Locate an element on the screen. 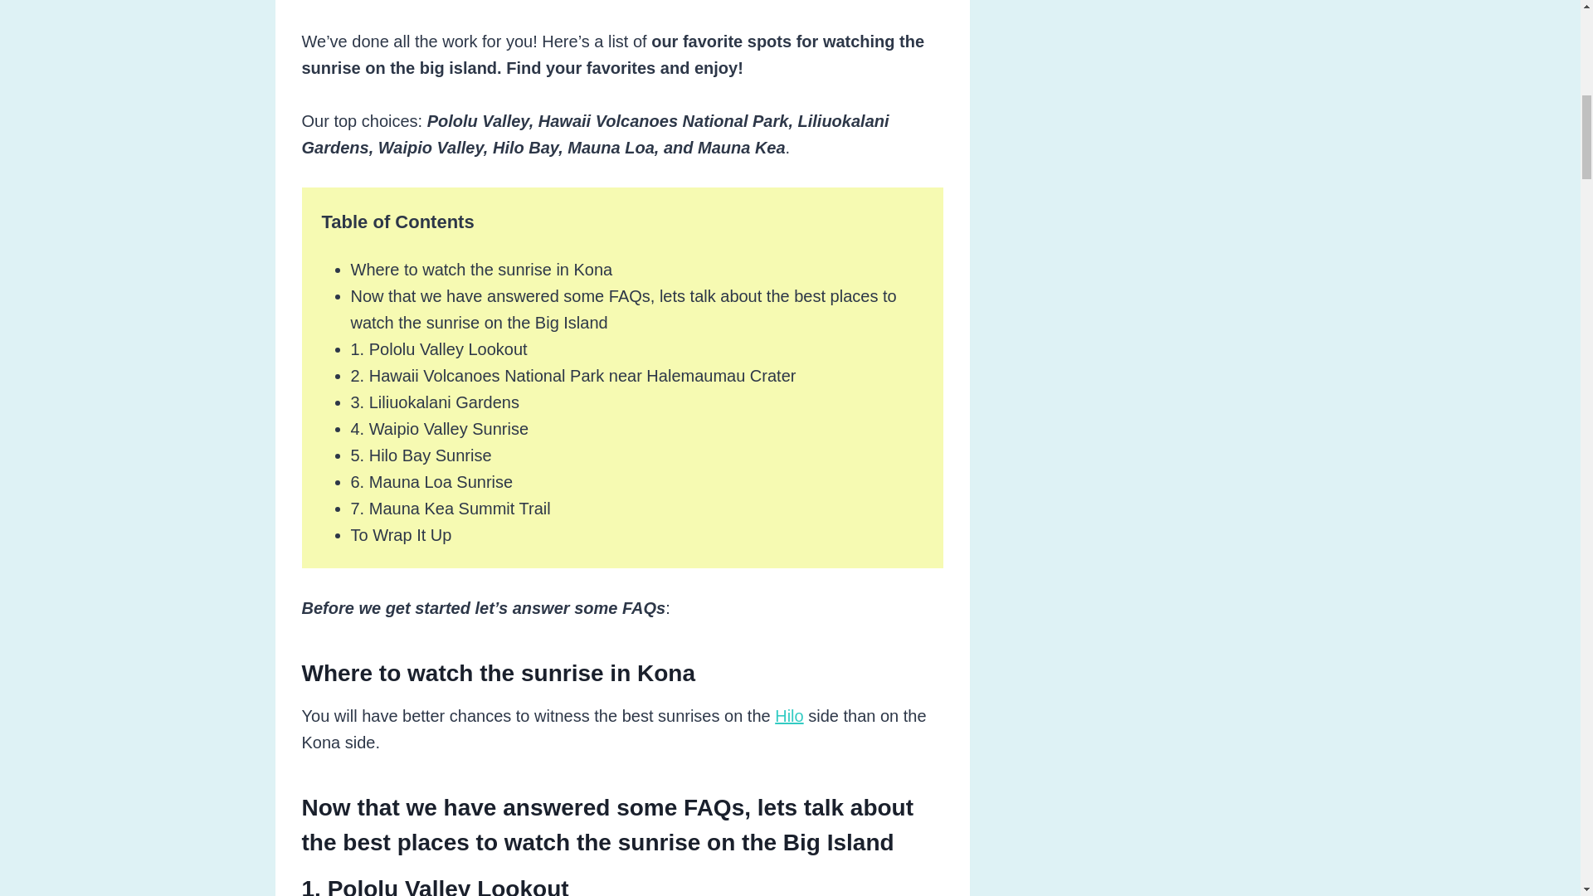 Image resolution: width=1593 pixels, height=896 pixels. 3. Liliuokalani Gardens is located at coordinates (435, 402).